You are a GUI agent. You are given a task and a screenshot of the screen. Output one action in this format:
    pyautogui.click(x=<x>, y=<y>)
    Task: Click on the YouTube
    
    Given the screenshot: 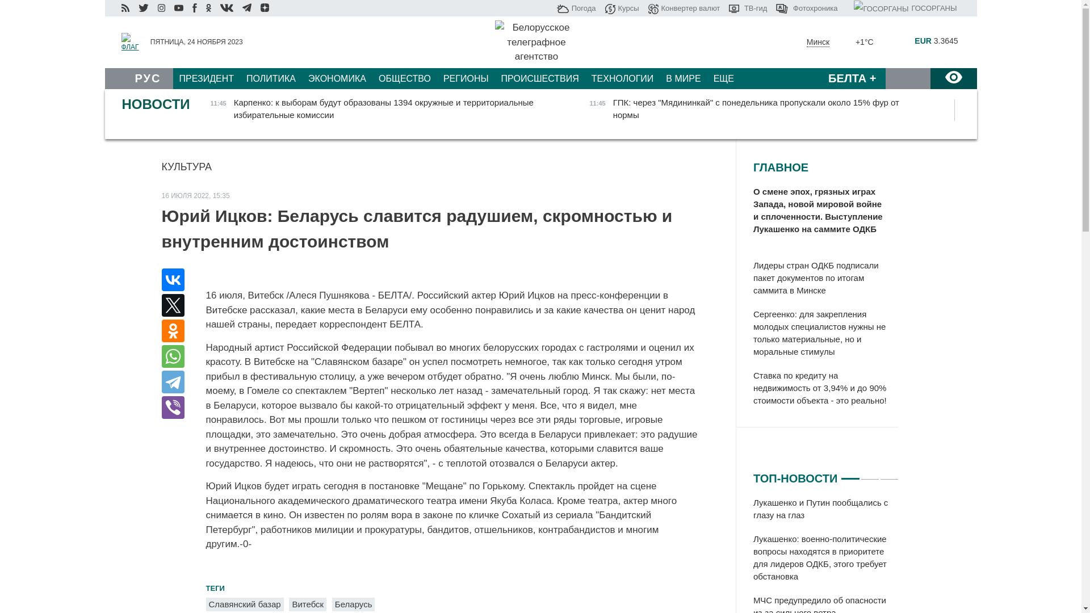 What is the action you would take?
    pyautogui.click(x=178, y=8)
    